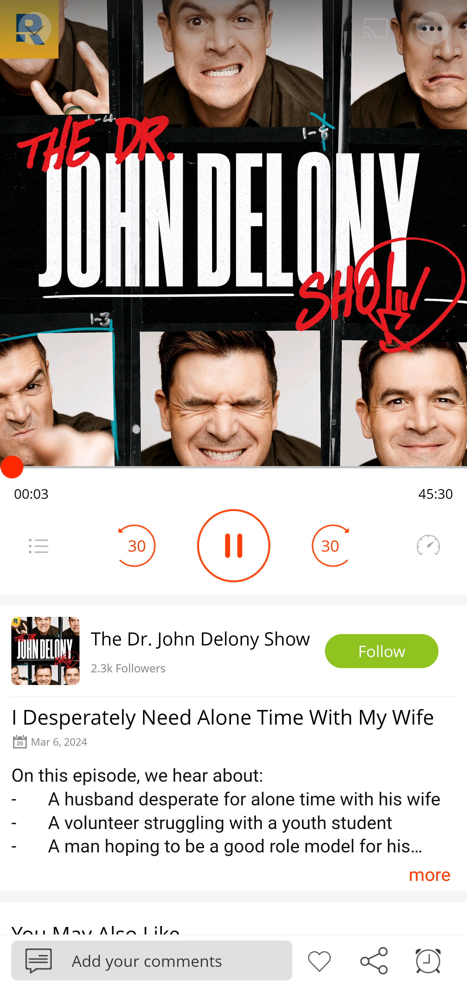 The width and height of the screenshot is (467, 986). I want to click on Share, so click(374, 960).